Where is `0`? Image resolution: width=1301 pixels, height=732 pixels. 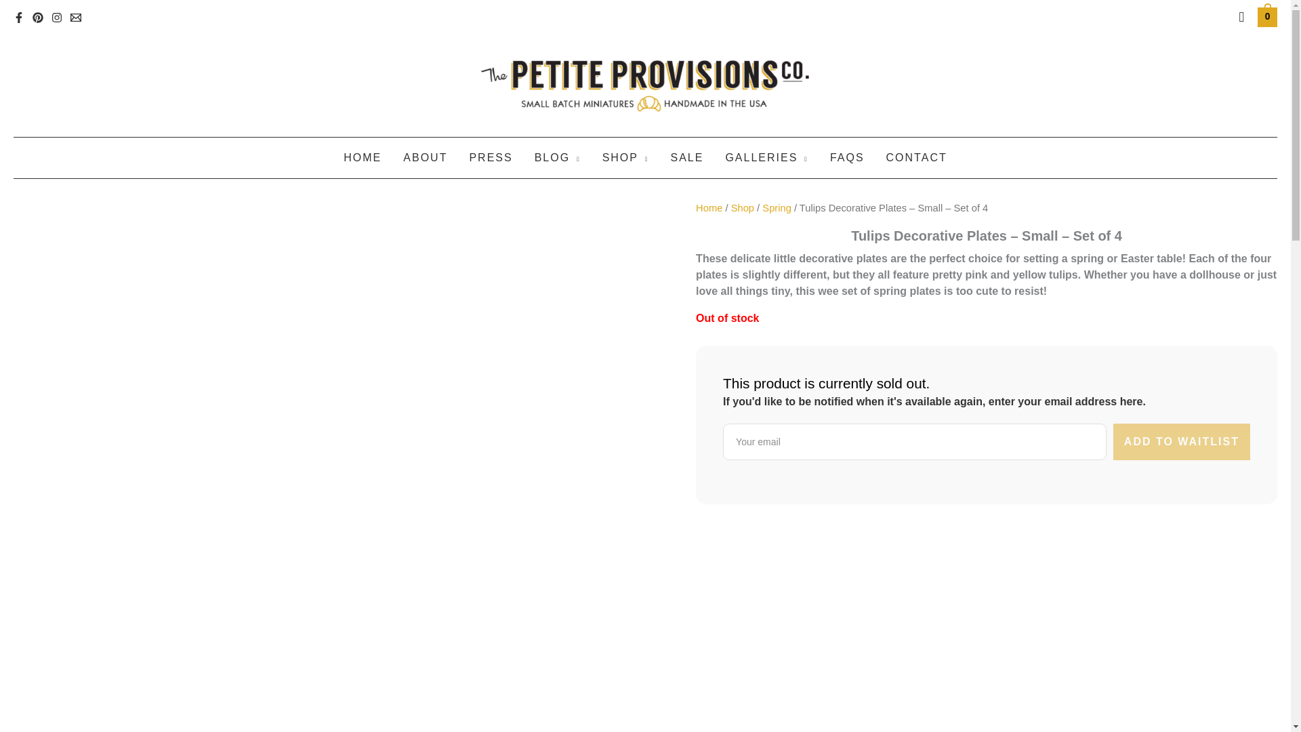 0 is located at coordinates (1267, 16).